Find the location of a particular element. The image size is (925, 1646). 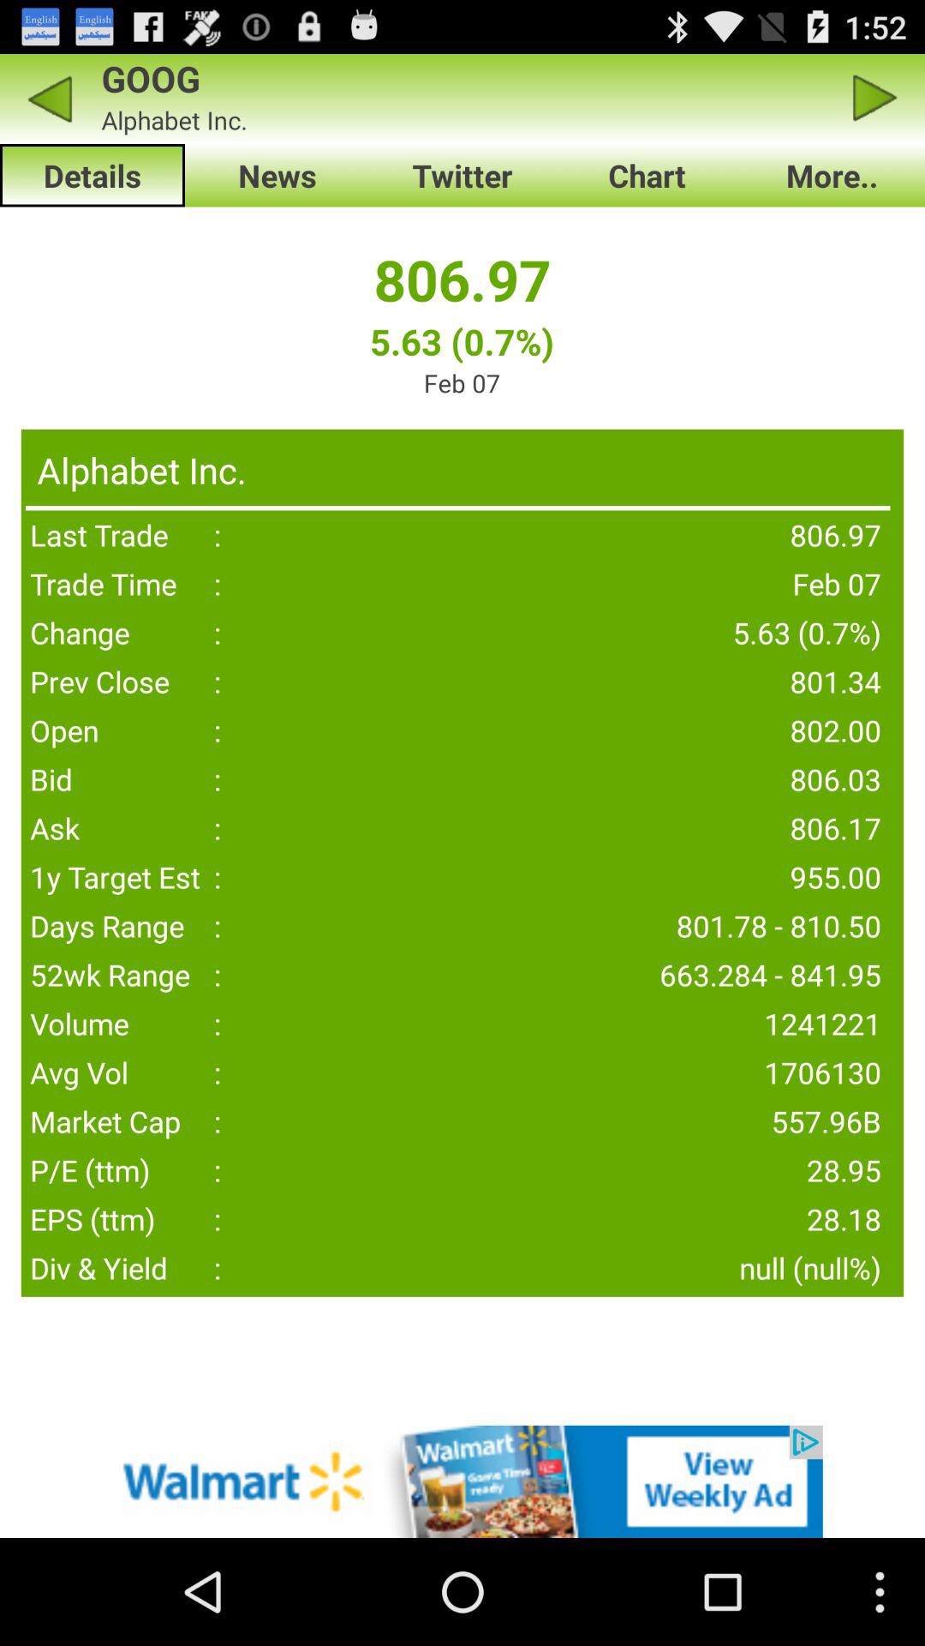

play button is located at coordinates (875, 98).